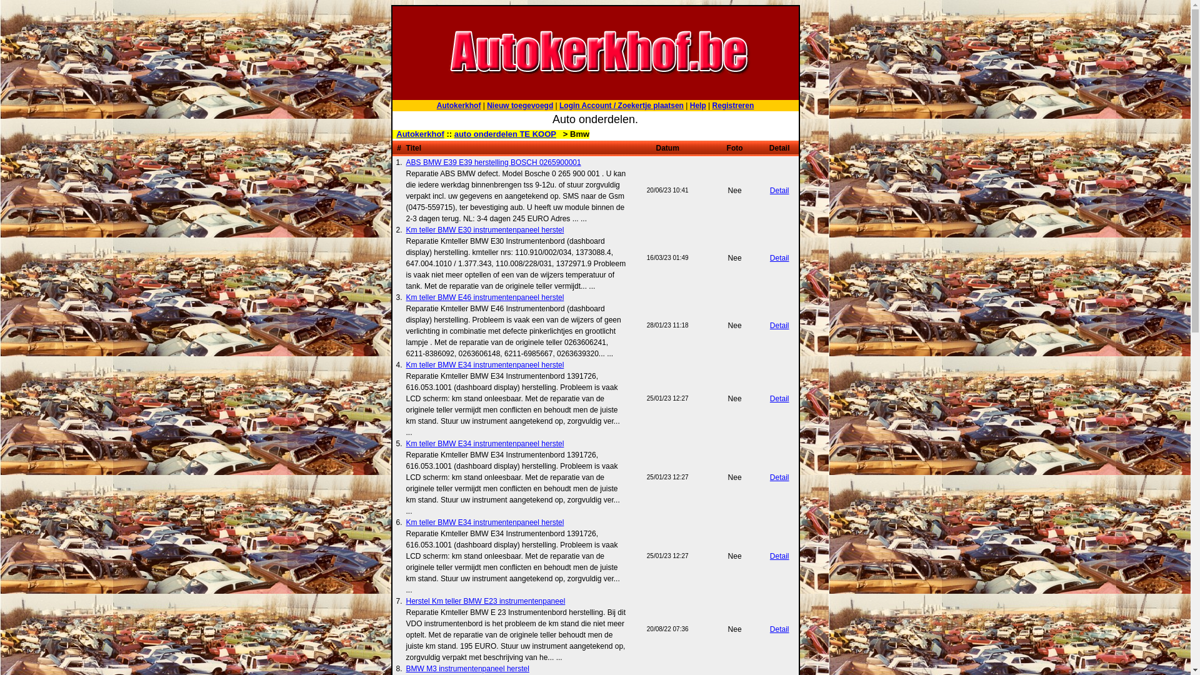  I want to click on Detail, so click(780, 476).